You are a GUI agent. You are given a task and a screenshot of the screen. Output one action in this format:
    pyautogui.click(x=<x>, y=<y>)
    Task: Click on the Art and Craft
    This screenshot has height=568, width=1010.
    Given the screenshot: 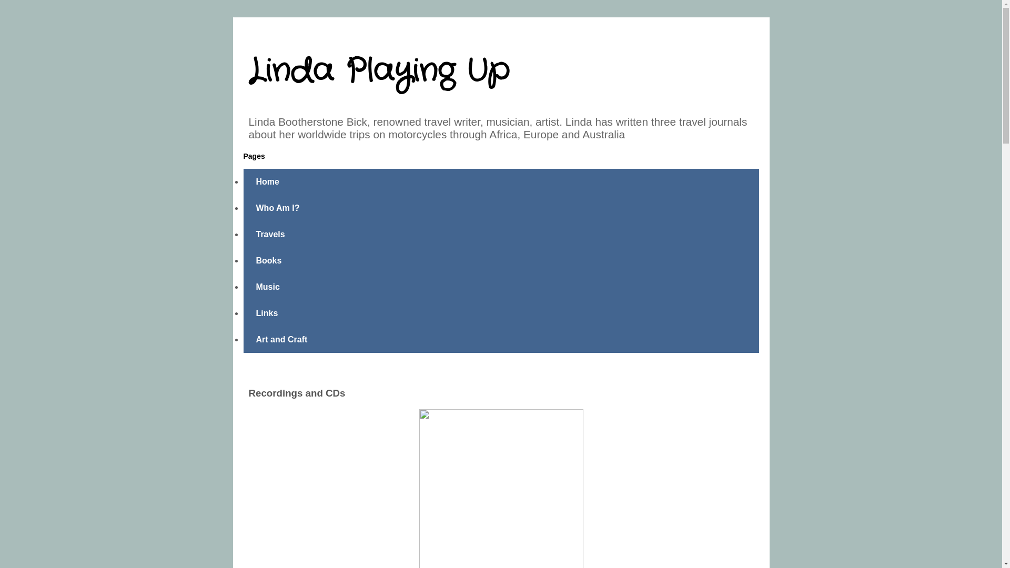 What is the action you would take?
    pyautogui.click(x=281, y=340)
    